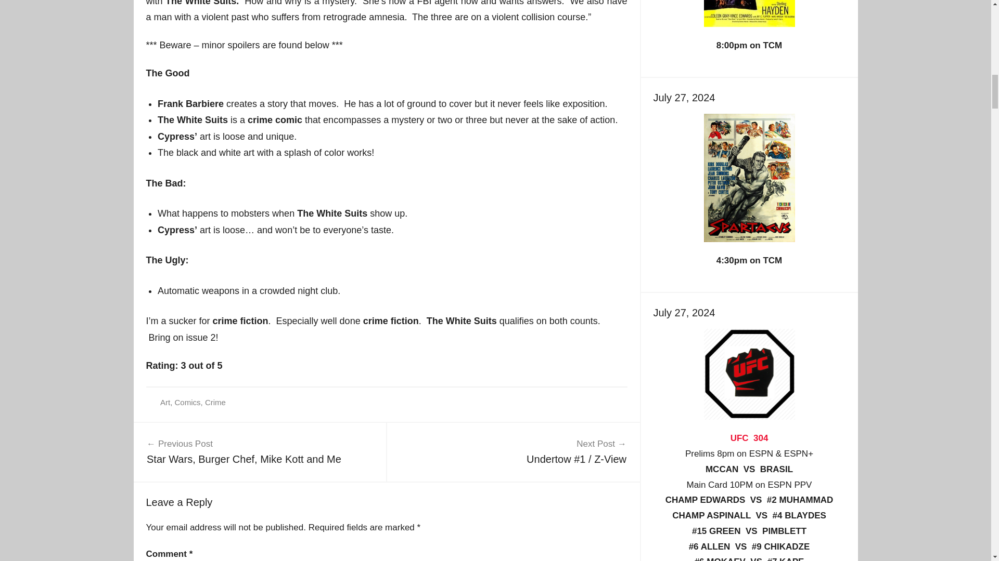 The height and width of the screenshot is (561, 999). Describe the element at coordinates (749, 438) in the screenshot. I see `Art` at that location.